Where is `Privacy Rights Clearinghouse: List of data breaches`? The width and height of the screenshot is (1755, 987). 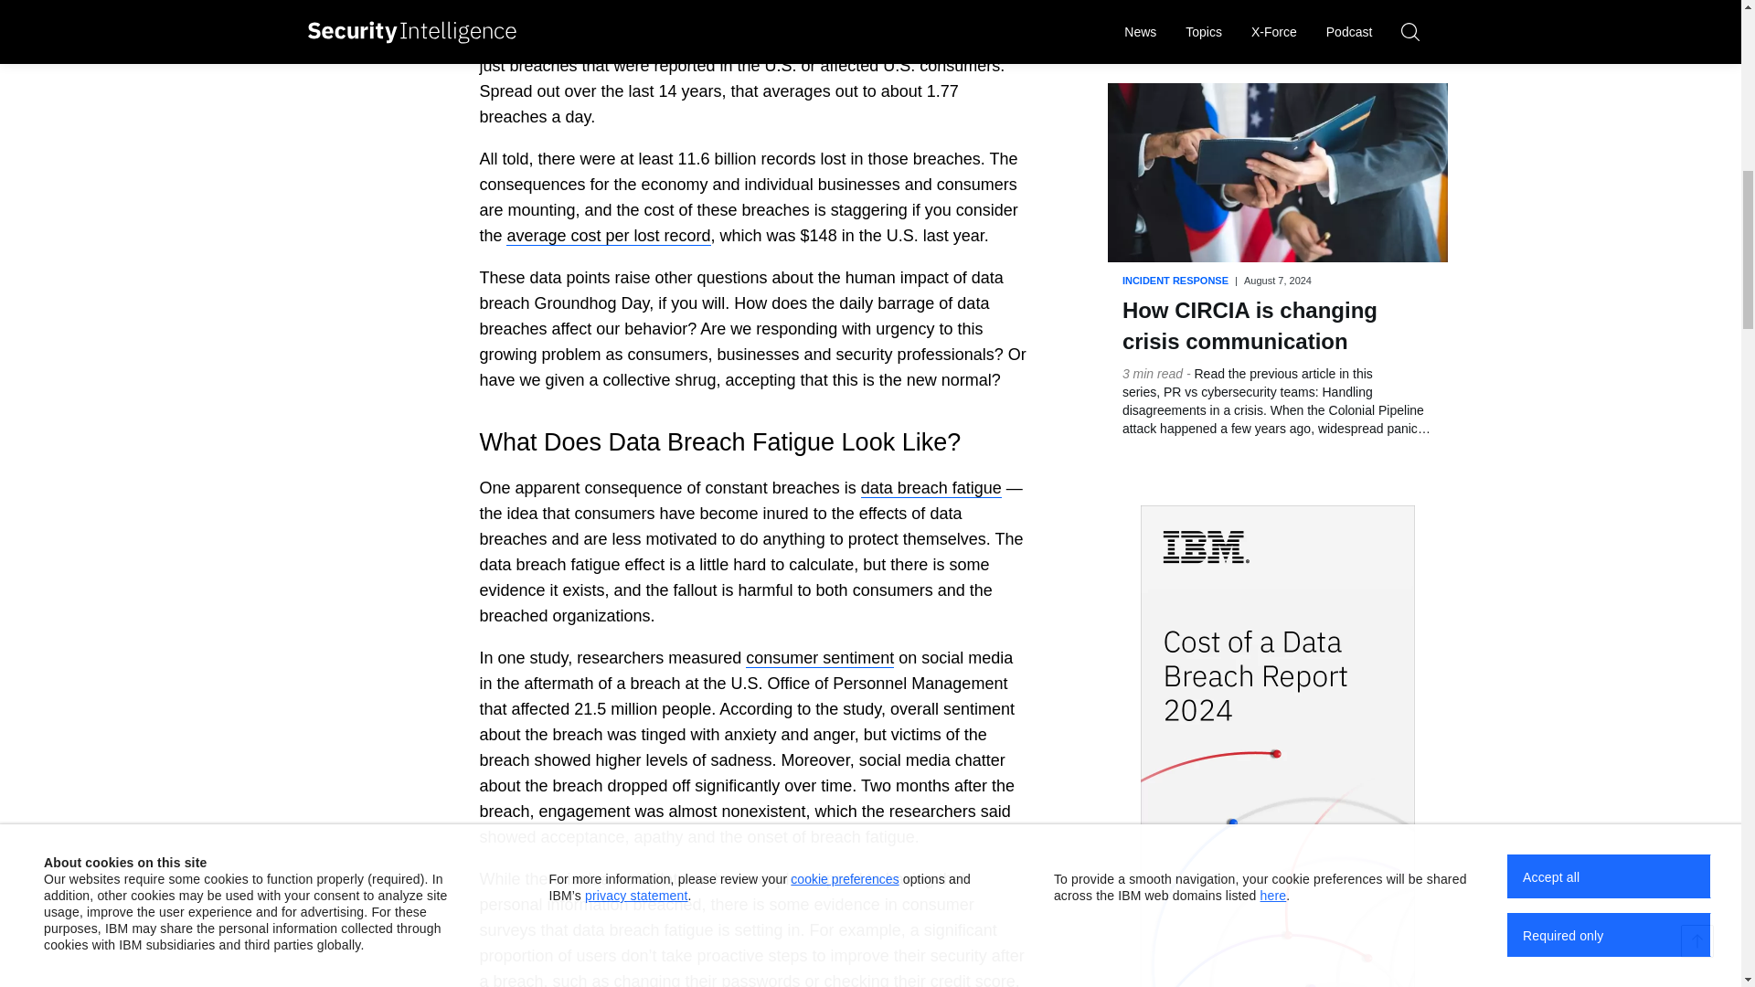
Privacy Rights Clearinghouse: List of data breaches is located at coordinates (843, 15).